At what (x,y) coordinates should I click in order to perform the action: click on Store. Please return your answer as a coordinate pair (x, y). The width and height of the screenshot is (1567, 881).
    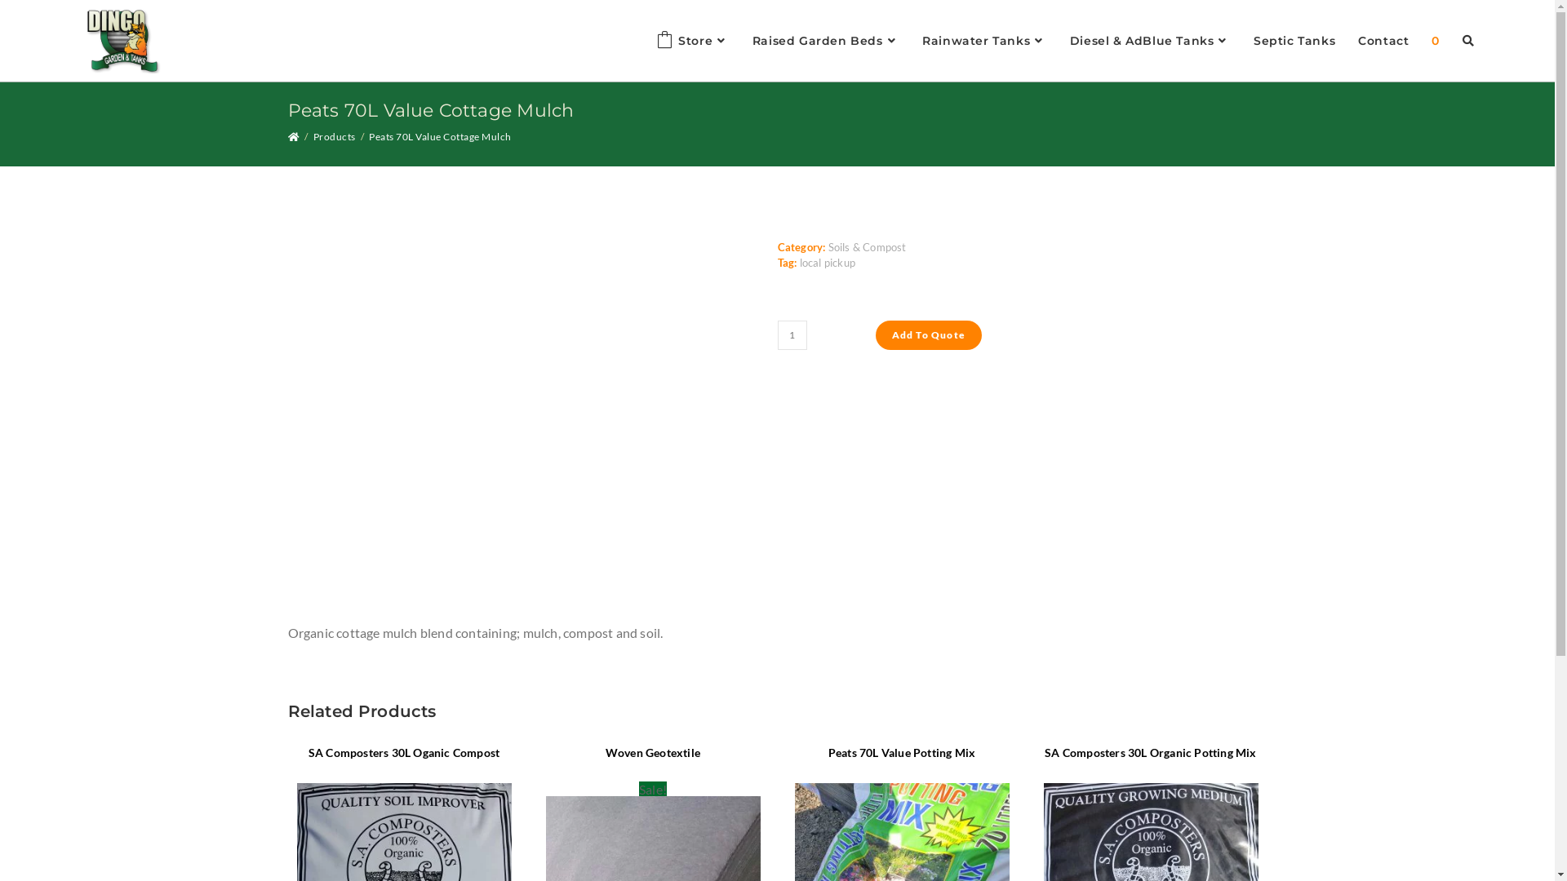
    Looking at the image, I should click on (693, 41).